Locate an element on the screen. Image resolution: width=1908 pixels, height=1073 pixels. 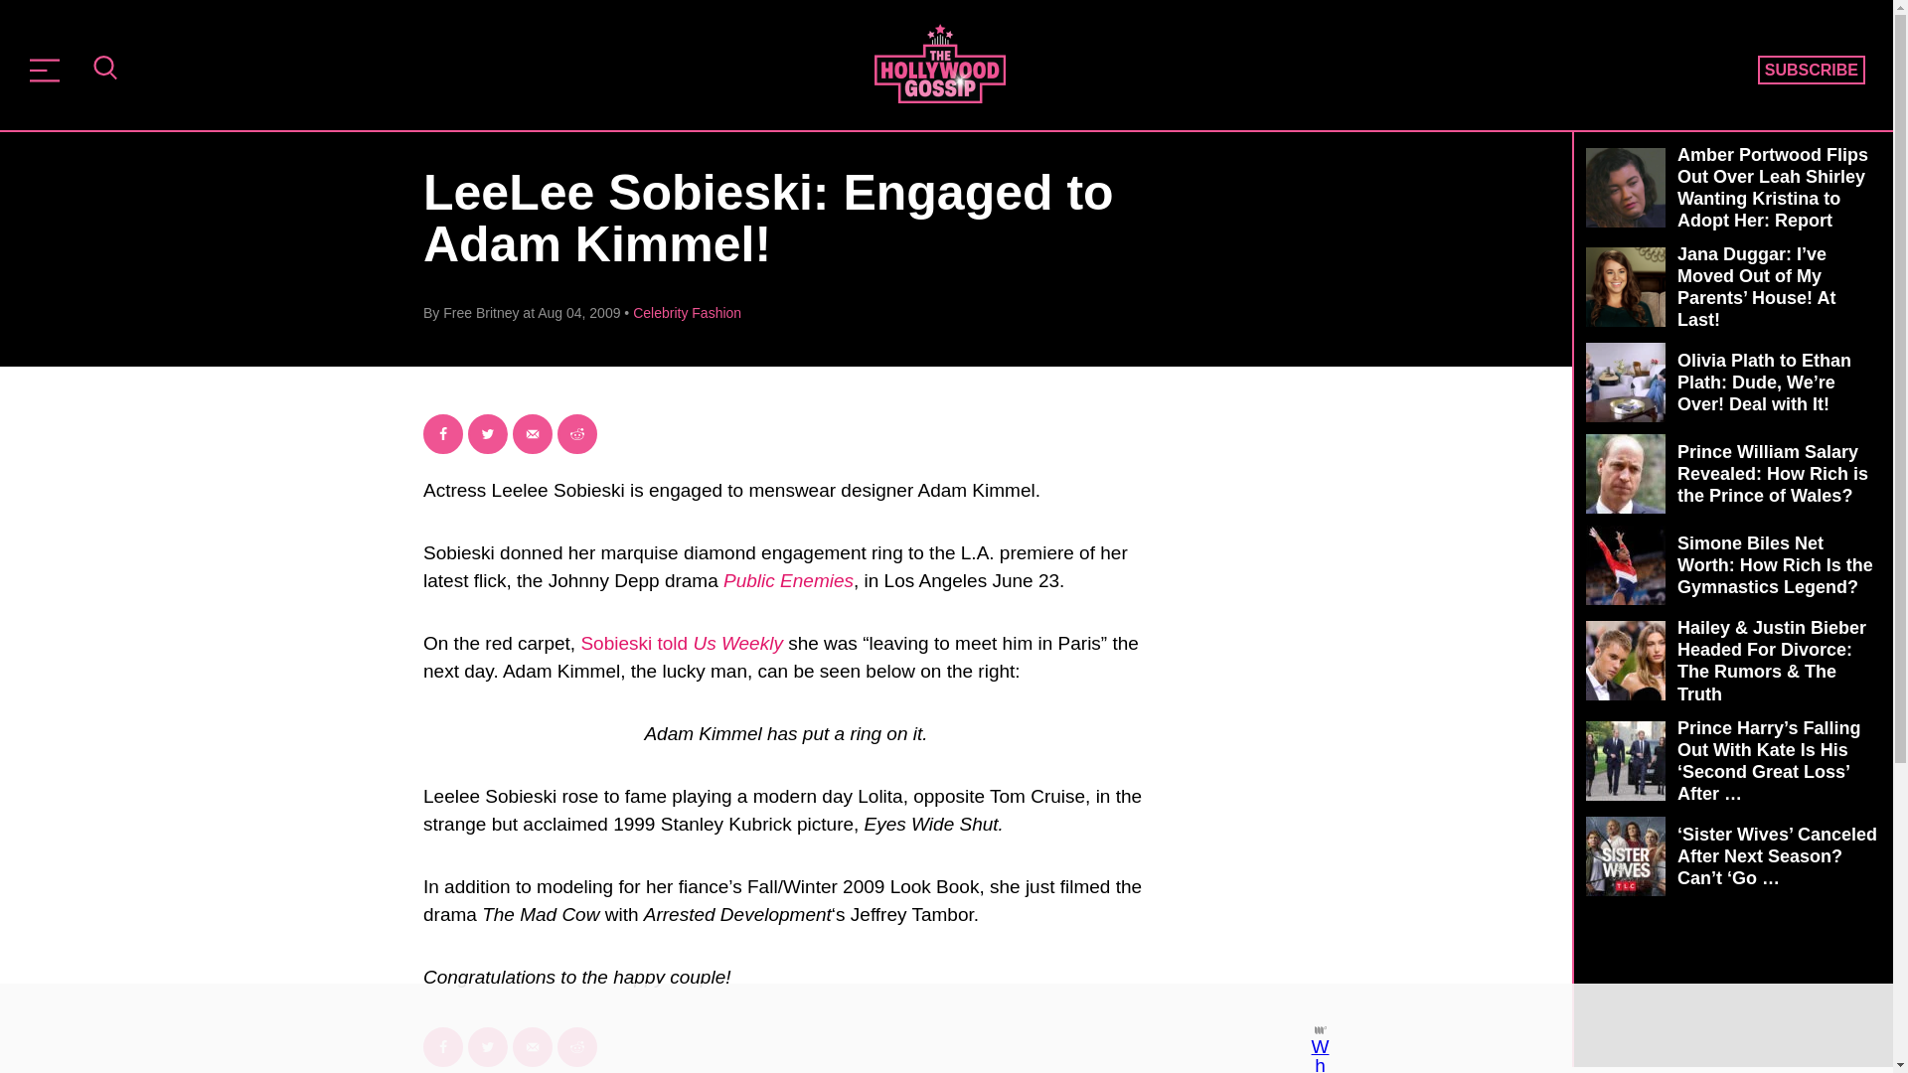
Free Britney is located at coordinates (481, 312).